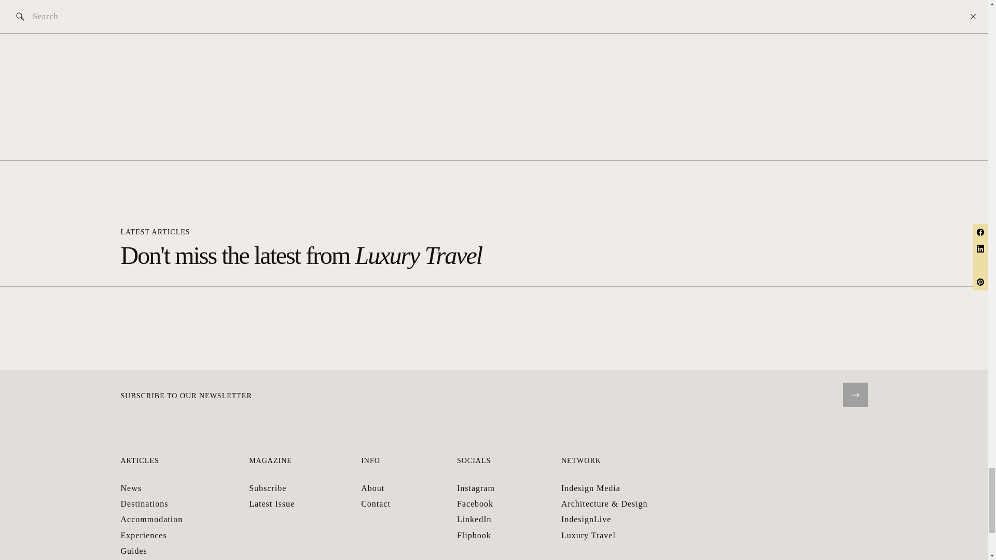 This screenshot has height=560, width=996. I want to click on Facebook, so click(475, 503).